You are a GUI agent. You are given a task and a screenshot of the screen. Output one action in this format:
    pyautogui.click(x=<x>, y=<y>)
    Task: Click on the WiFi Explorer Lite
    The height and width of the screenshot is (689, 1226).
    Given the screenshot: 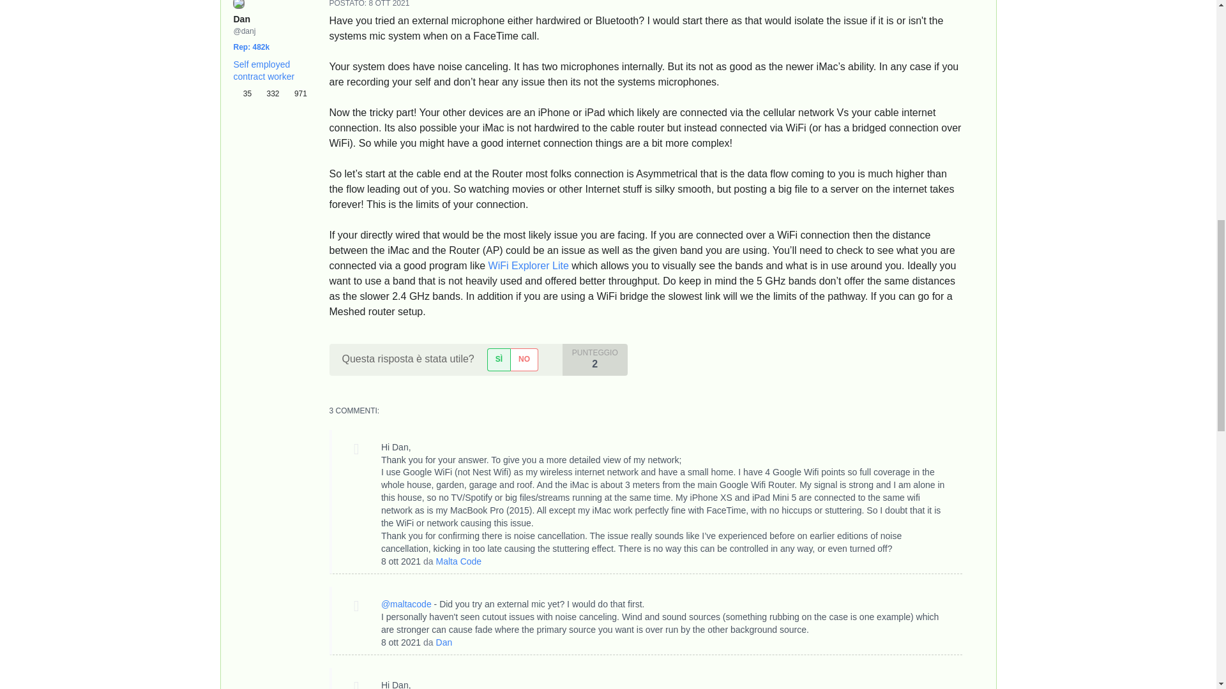 What is the action you would take?
    pyautogui.click(x=528, y=265)
    